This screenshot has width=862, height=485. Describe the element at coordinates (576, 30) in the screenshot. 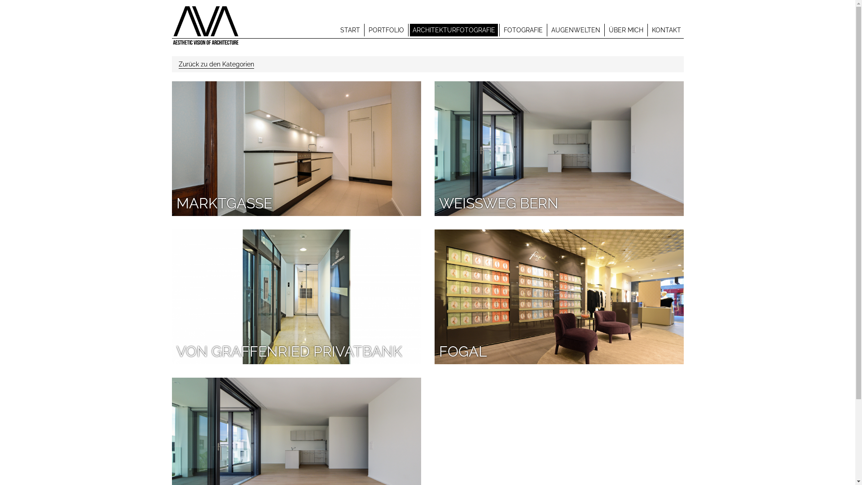

I see `AUGENWELTEN` at that location.